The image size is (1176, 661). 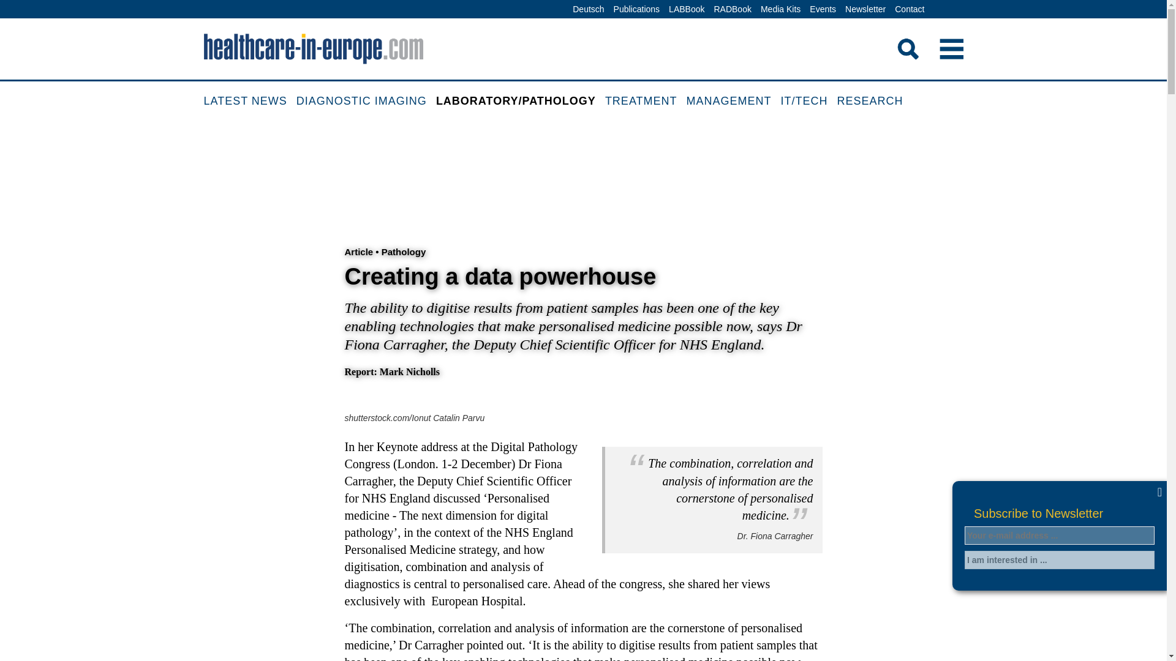 I want to click on Deutsch, so click(x=588, y=10).